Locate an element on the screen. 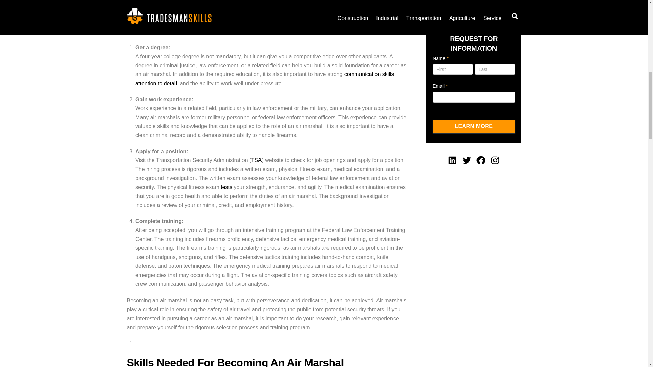  communication skills is located at coordinates (369, 74).